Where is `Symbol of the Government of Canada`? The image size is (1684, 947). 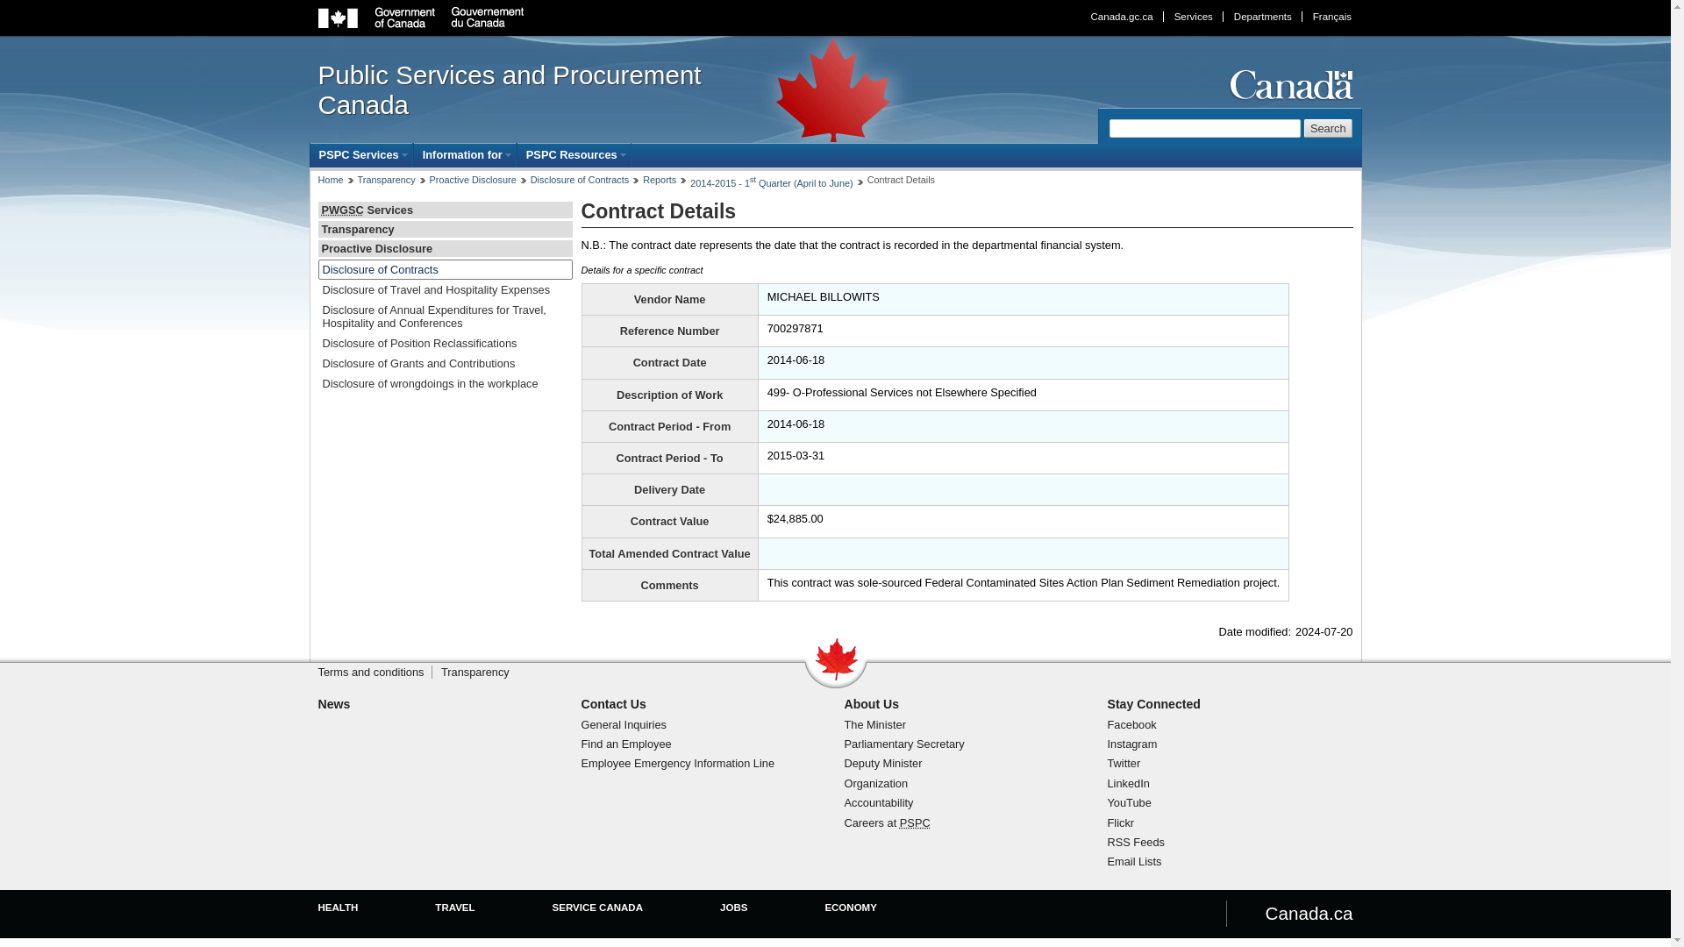 Symbol of the Government of Canada is located at coordinates (1288, 84).